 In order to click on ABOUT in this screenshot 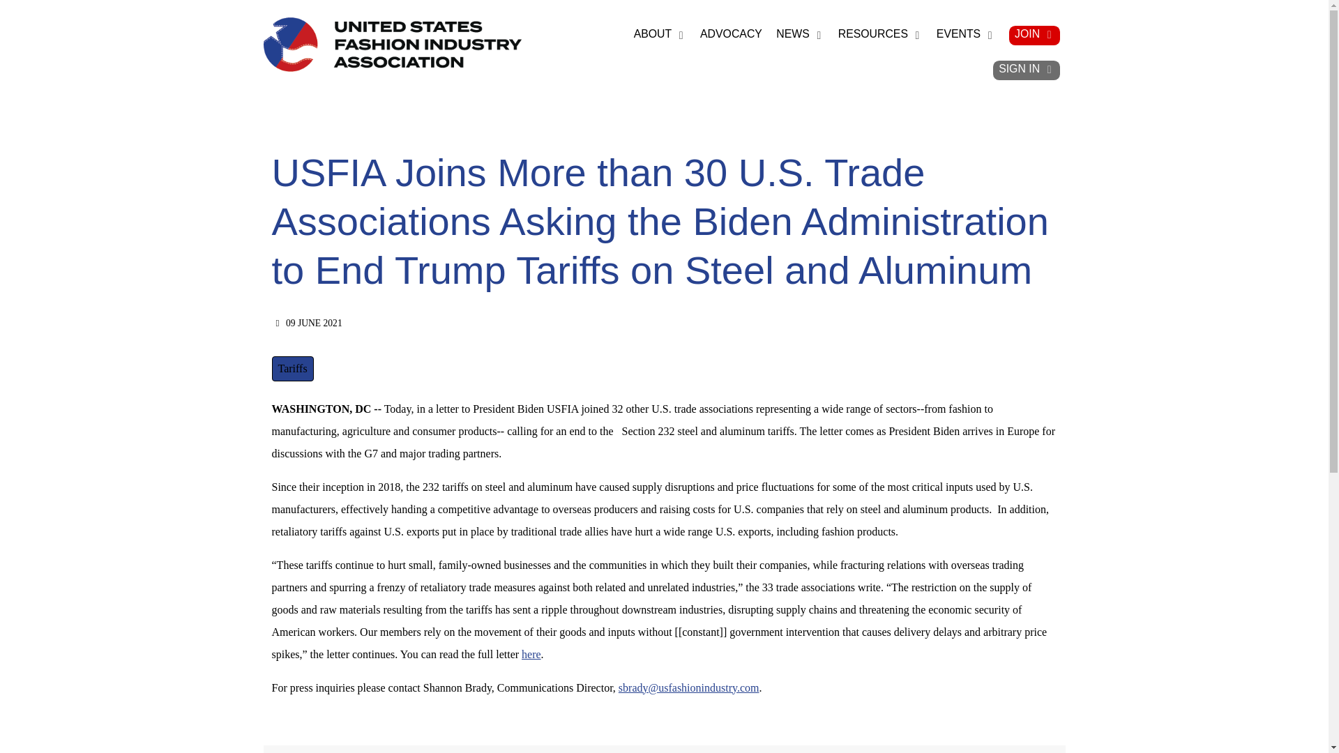, I will do `click(660, 35)`.